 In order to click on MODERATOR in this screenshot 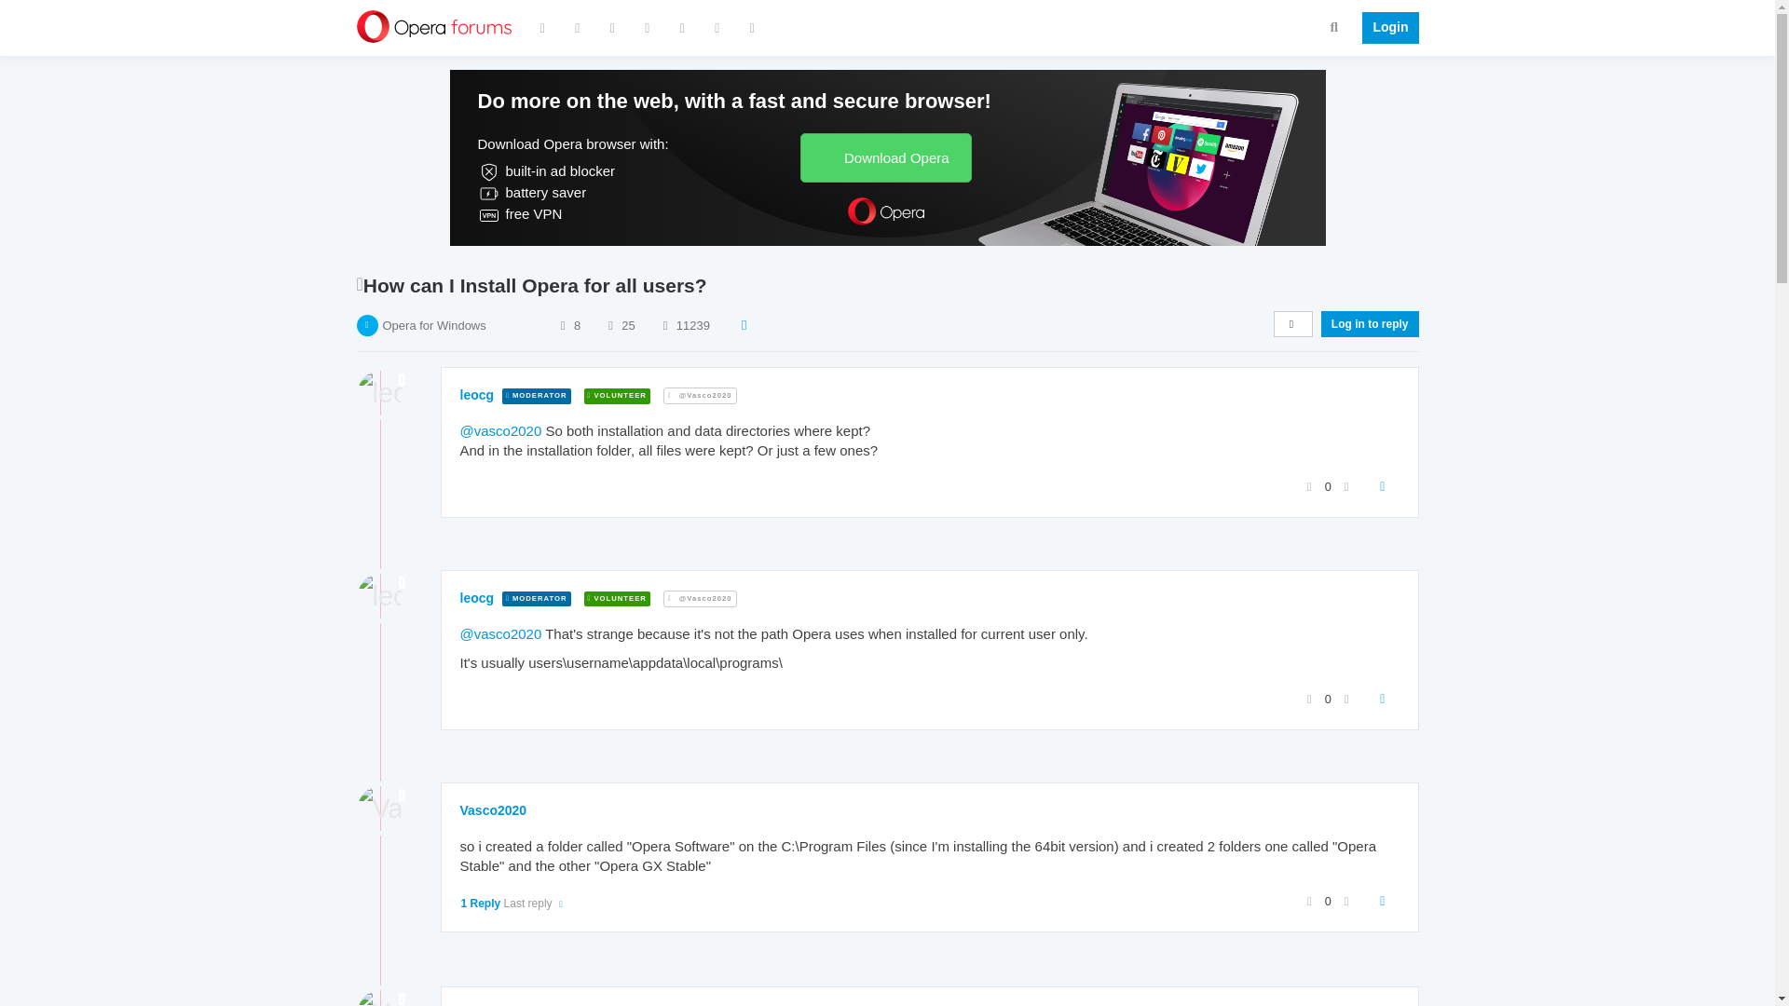, I will do `click(537, 395)`.